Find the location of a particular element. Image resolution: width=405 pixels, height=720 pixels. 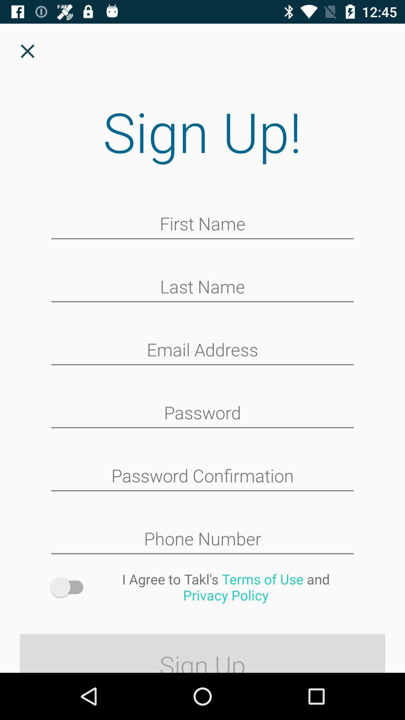

toggle accept button is located at coordinates (70, 587).